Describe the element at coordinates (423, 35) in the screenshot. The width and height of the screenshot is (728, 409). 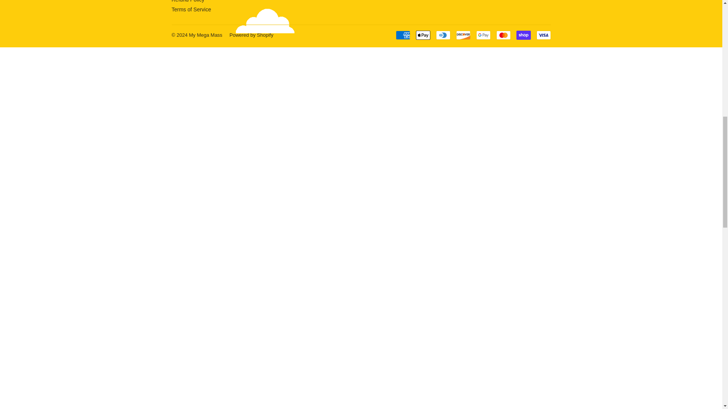
I see `Apple Pay` at that location.